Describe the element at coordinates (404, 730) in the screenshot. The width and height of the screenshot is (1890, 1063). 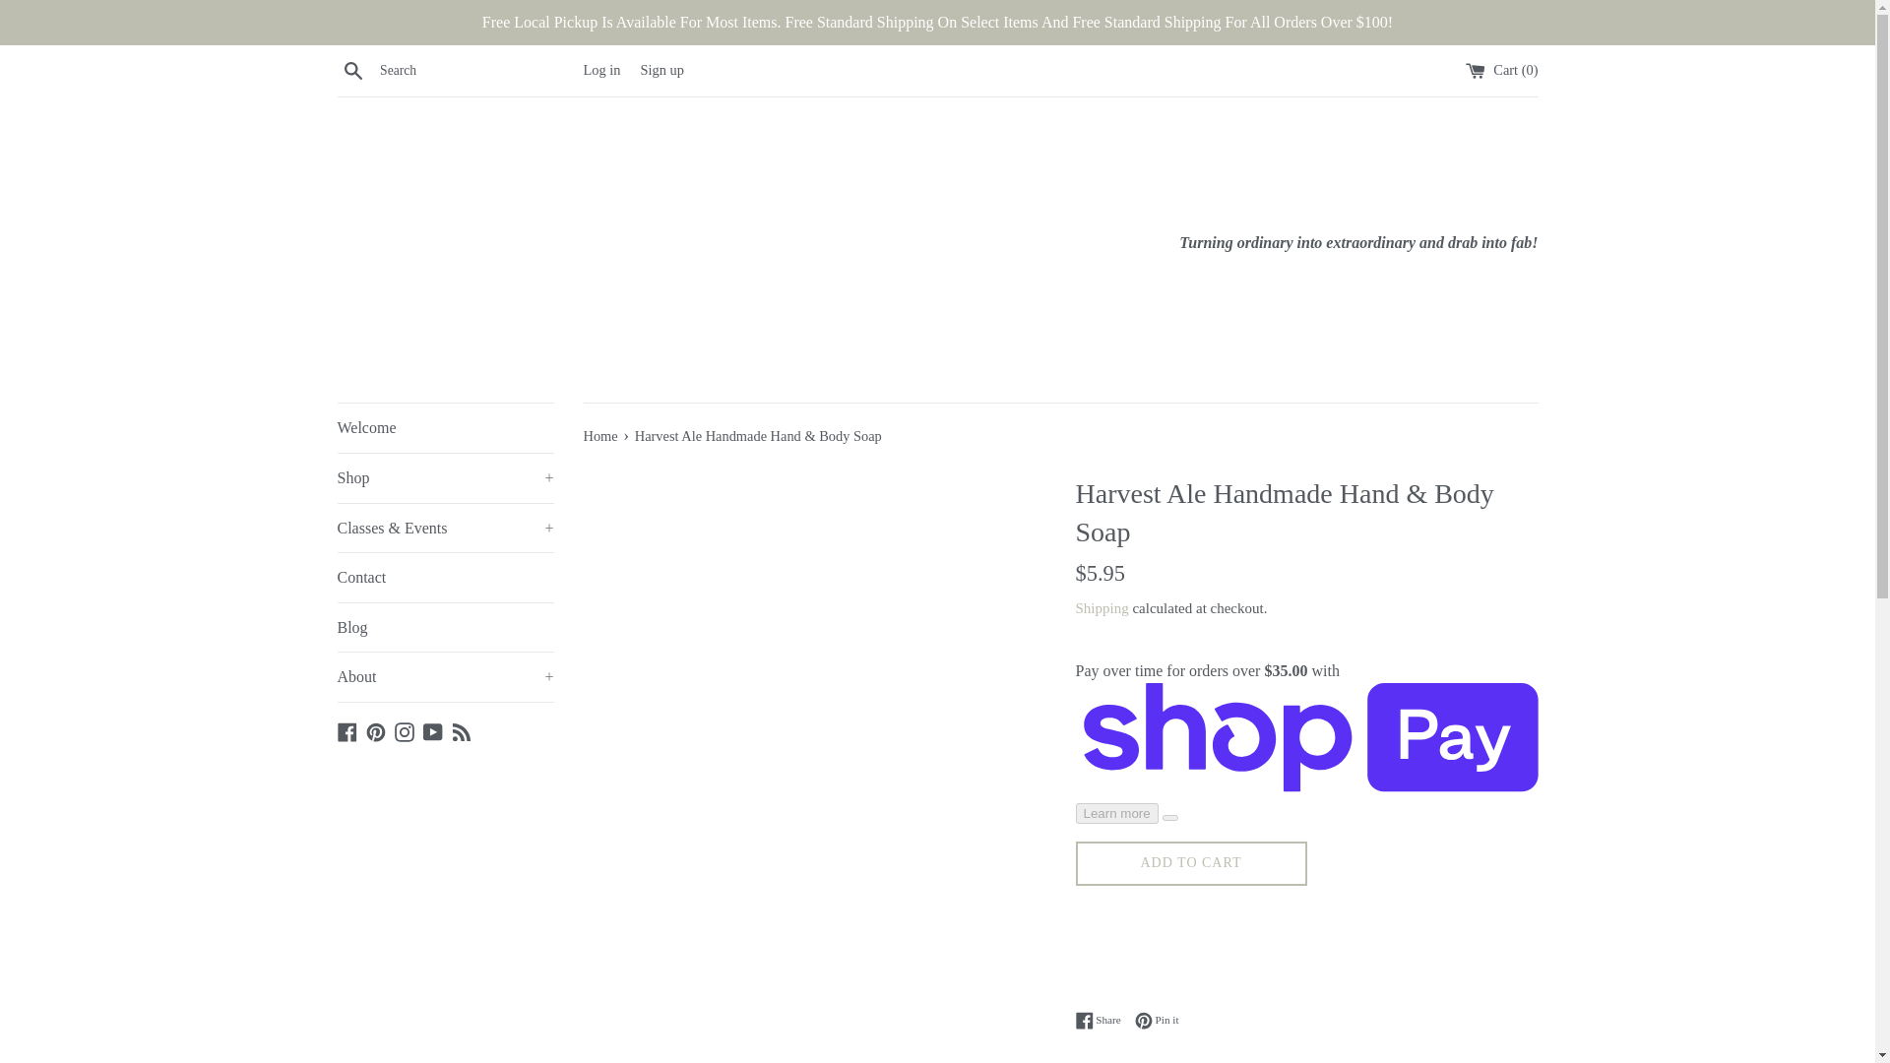
I see `Flippin' Fabulous LLC on Instagram` at that location.